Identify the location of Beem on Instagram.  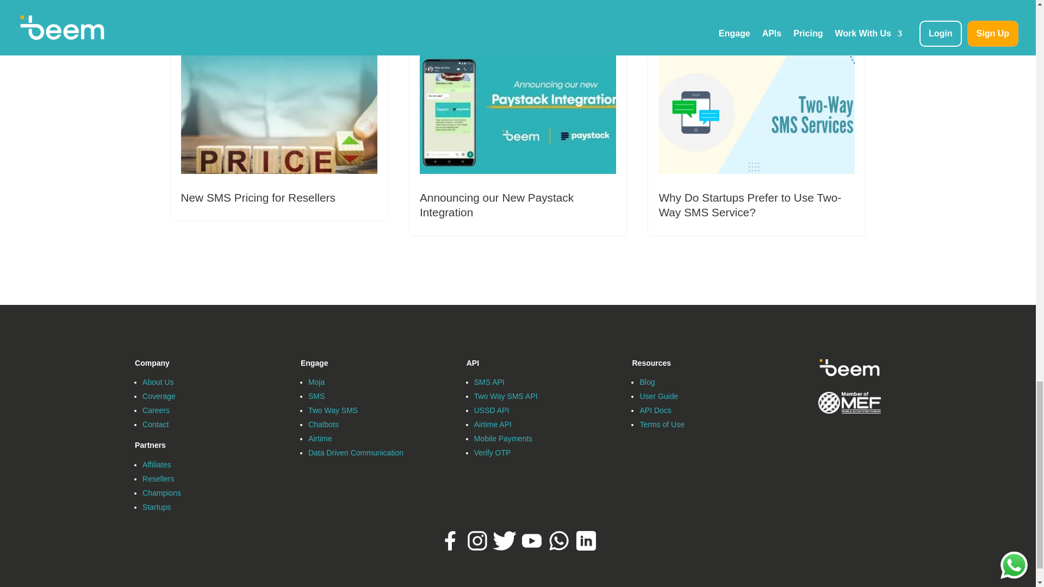
(477, 540).